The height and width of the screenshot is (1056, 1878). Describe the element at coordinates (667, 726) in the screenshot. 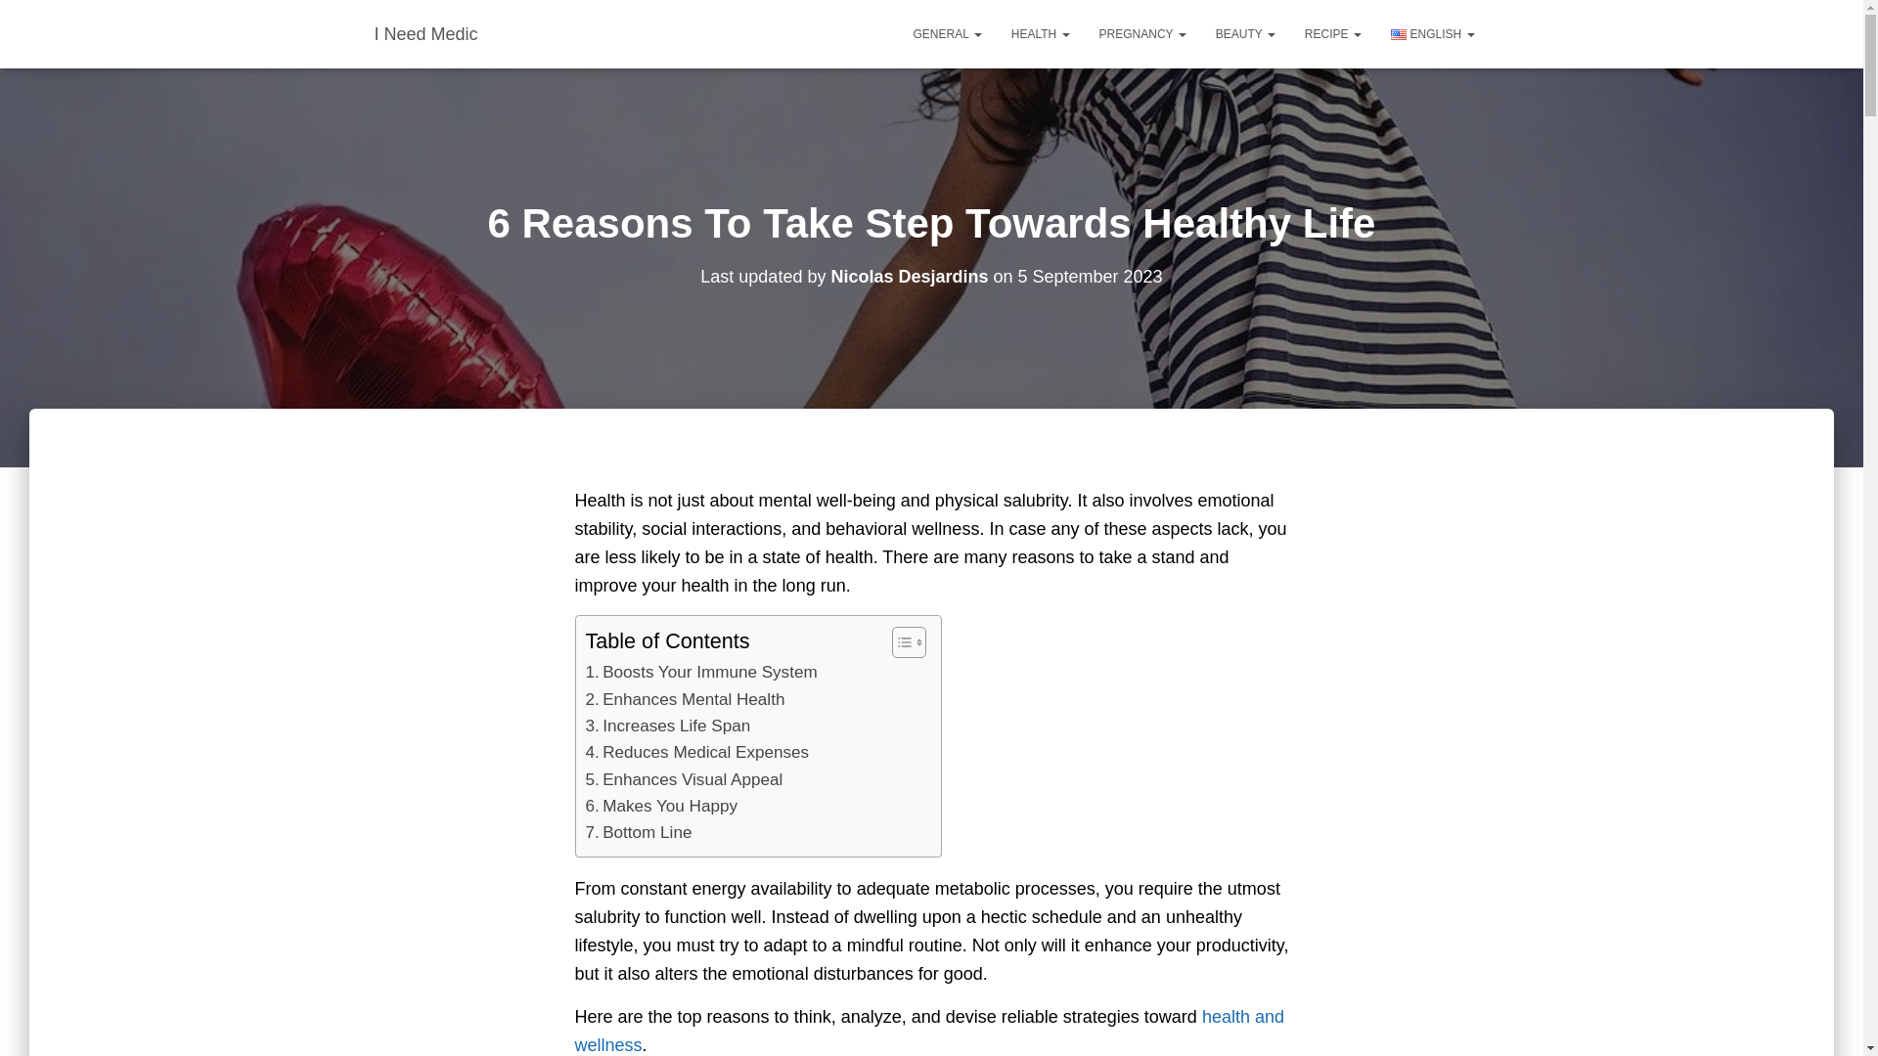

I see `Increases Life Span` at that location.